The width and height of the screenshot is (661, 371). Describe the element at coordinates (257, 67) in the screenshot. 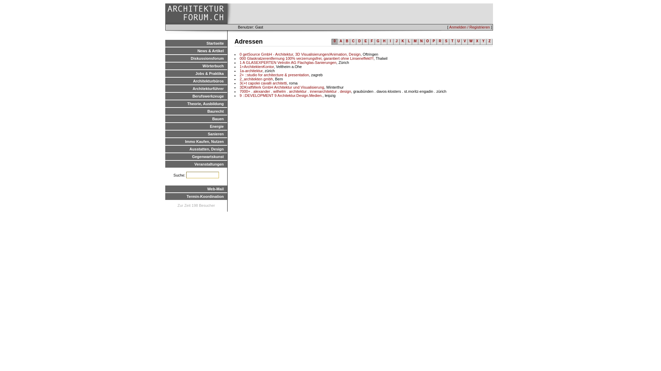

I see `1+ArchitektenKontor` at that location.